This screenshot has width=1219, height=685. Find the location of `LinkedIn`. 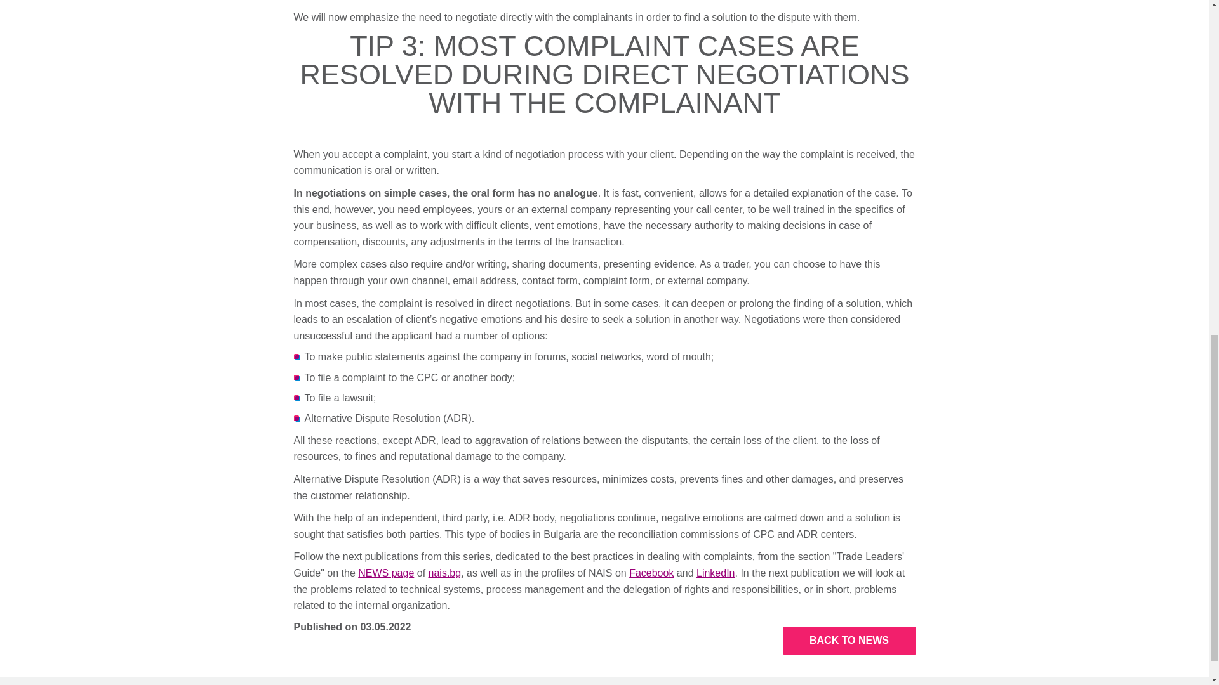

LinkedIn is located at coordinates (715, 573).